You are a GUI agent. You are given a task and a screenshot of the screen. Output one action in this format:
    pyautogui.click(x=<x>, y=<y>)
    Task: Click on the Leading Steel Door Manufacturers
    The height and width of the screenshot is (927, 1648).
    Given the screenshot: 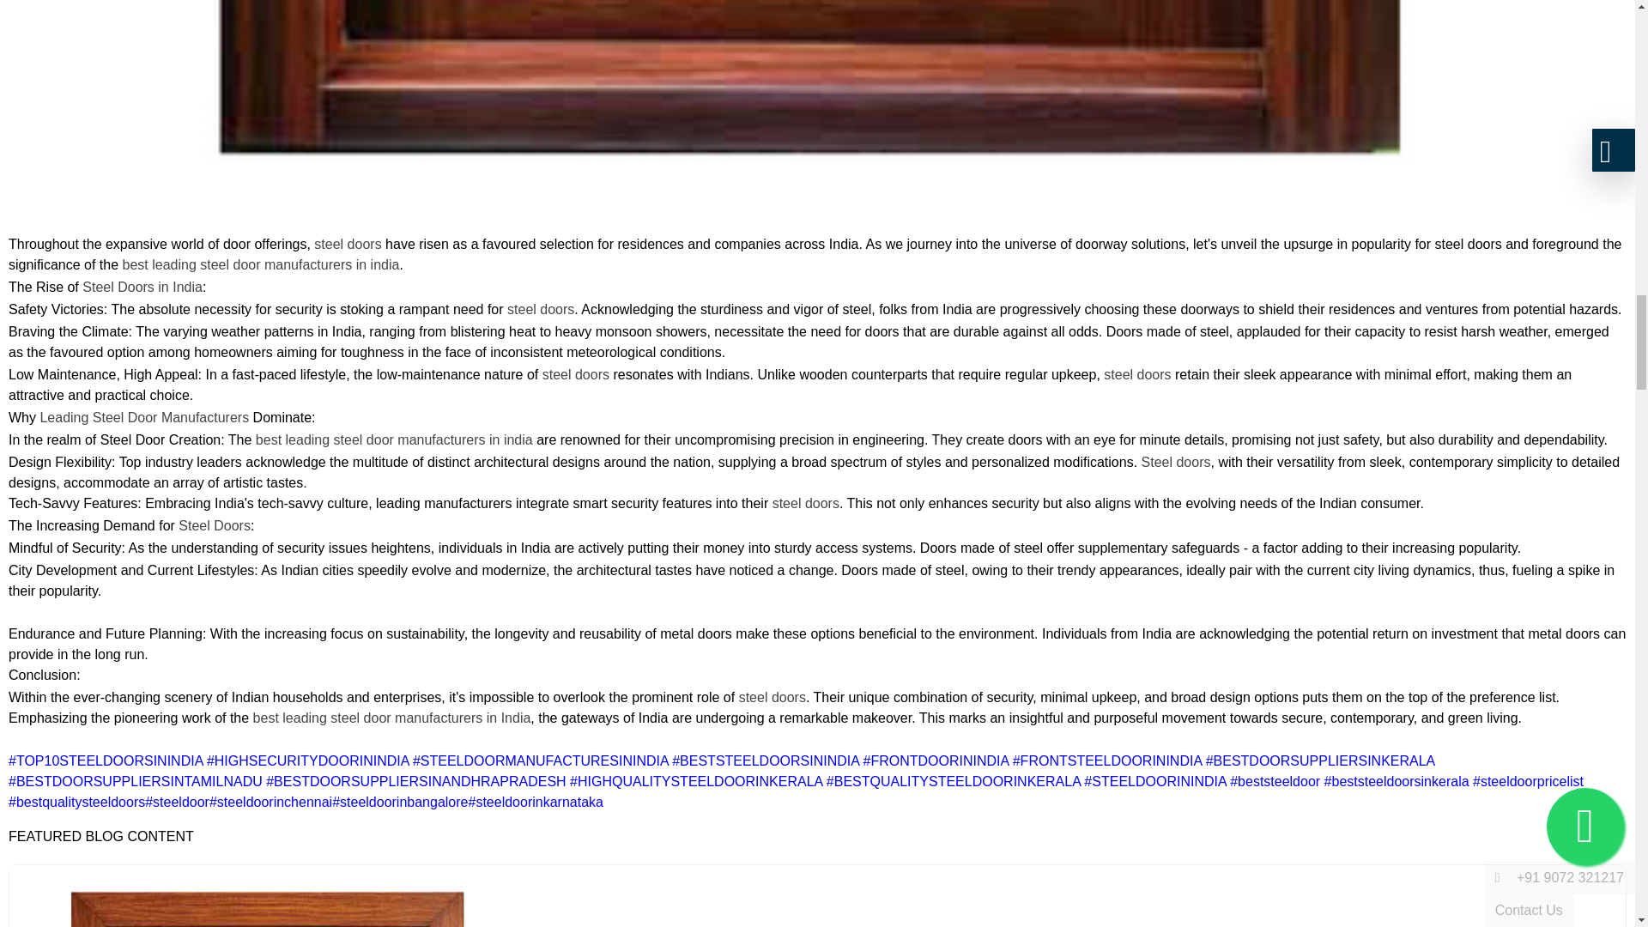 What is the action you would take?
    pyautogui.click(x=144, y=417)
    